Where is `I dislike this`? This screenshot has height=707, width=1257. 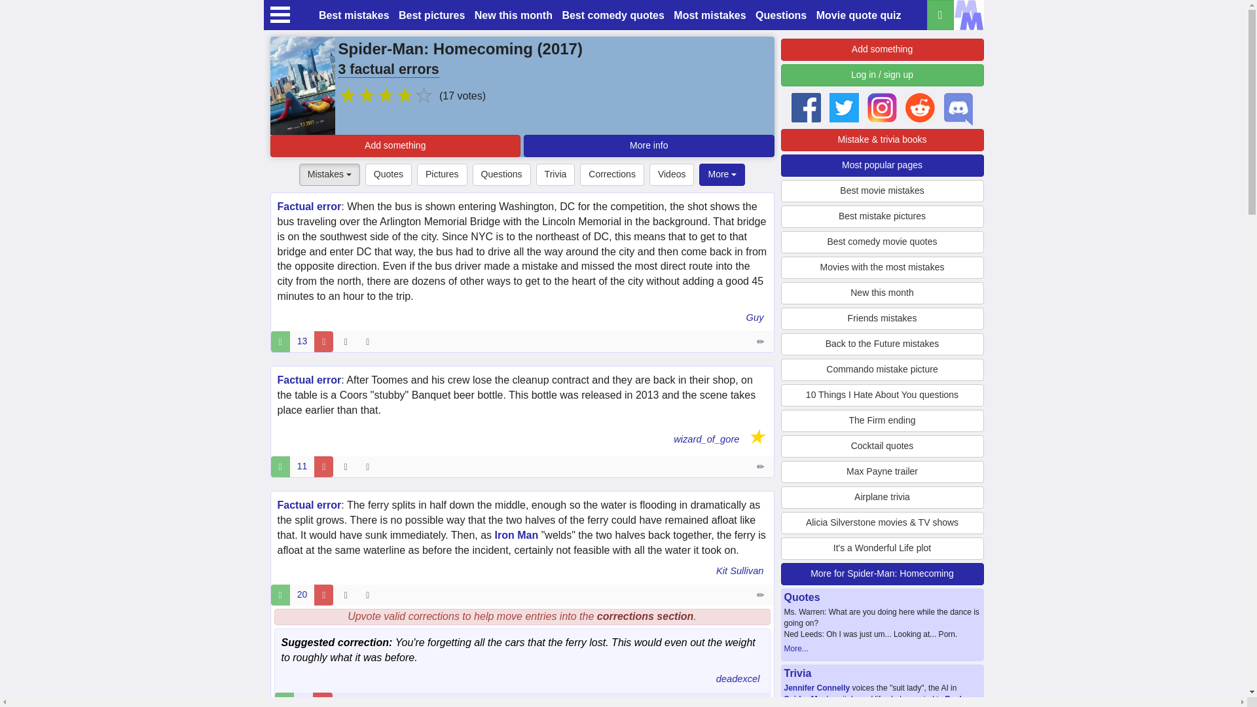 I dislike this is located at coordinates (323, 594).